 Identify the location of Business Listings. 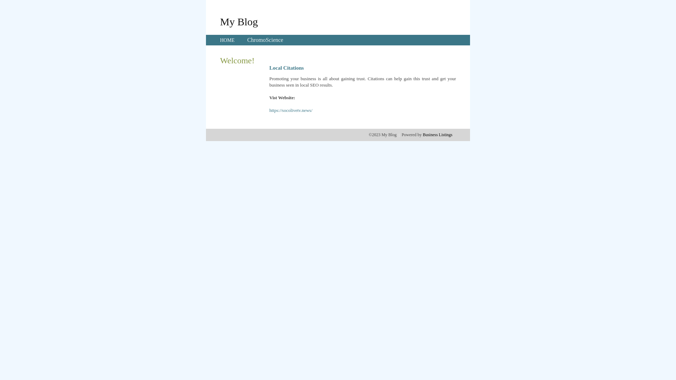
(438, 135).